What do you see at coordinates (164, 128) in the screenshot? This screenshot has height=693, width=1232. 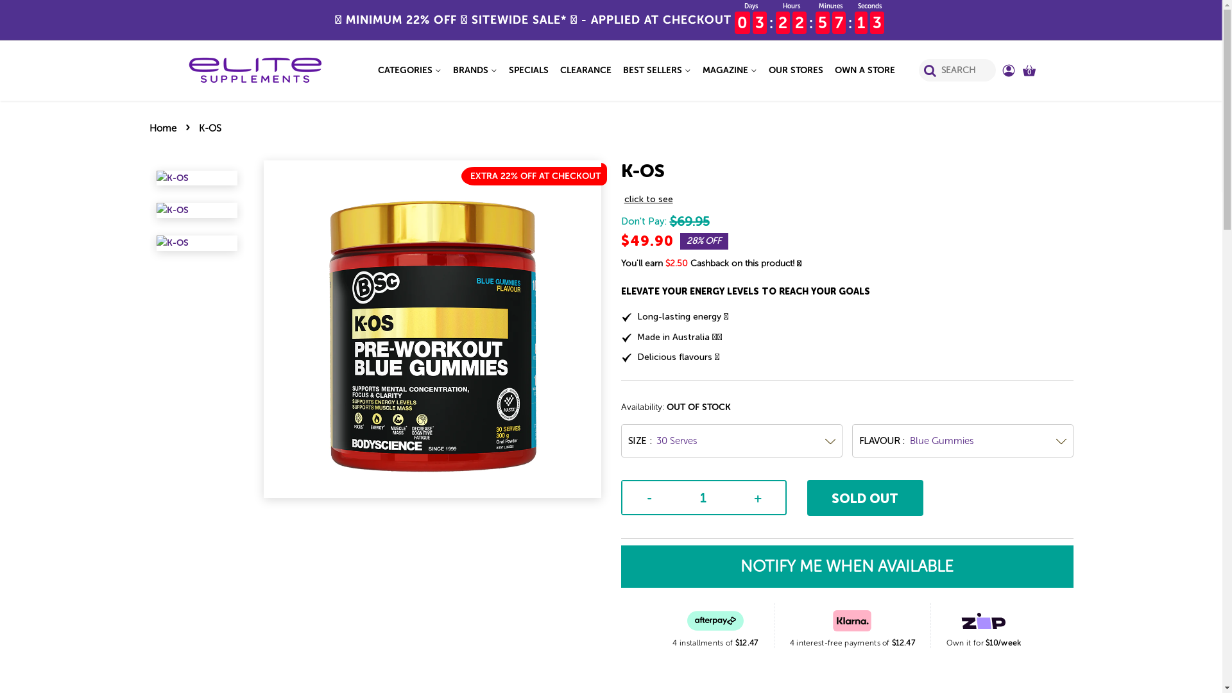 I see `Home` at bounding box center [164, 128].